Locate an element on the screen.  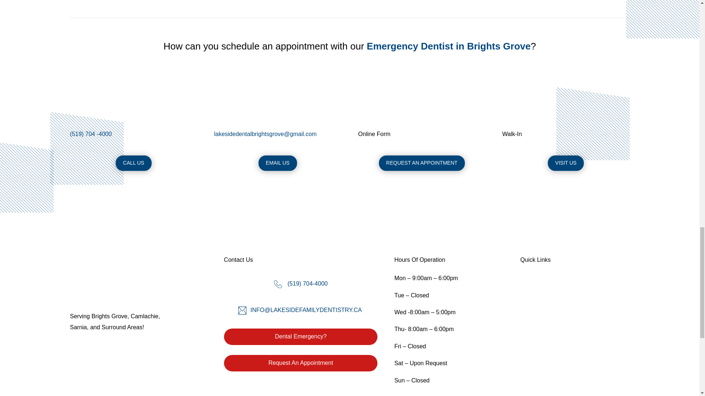
Lakeside Family Dental Logo White is located at coordinates (124, 279).